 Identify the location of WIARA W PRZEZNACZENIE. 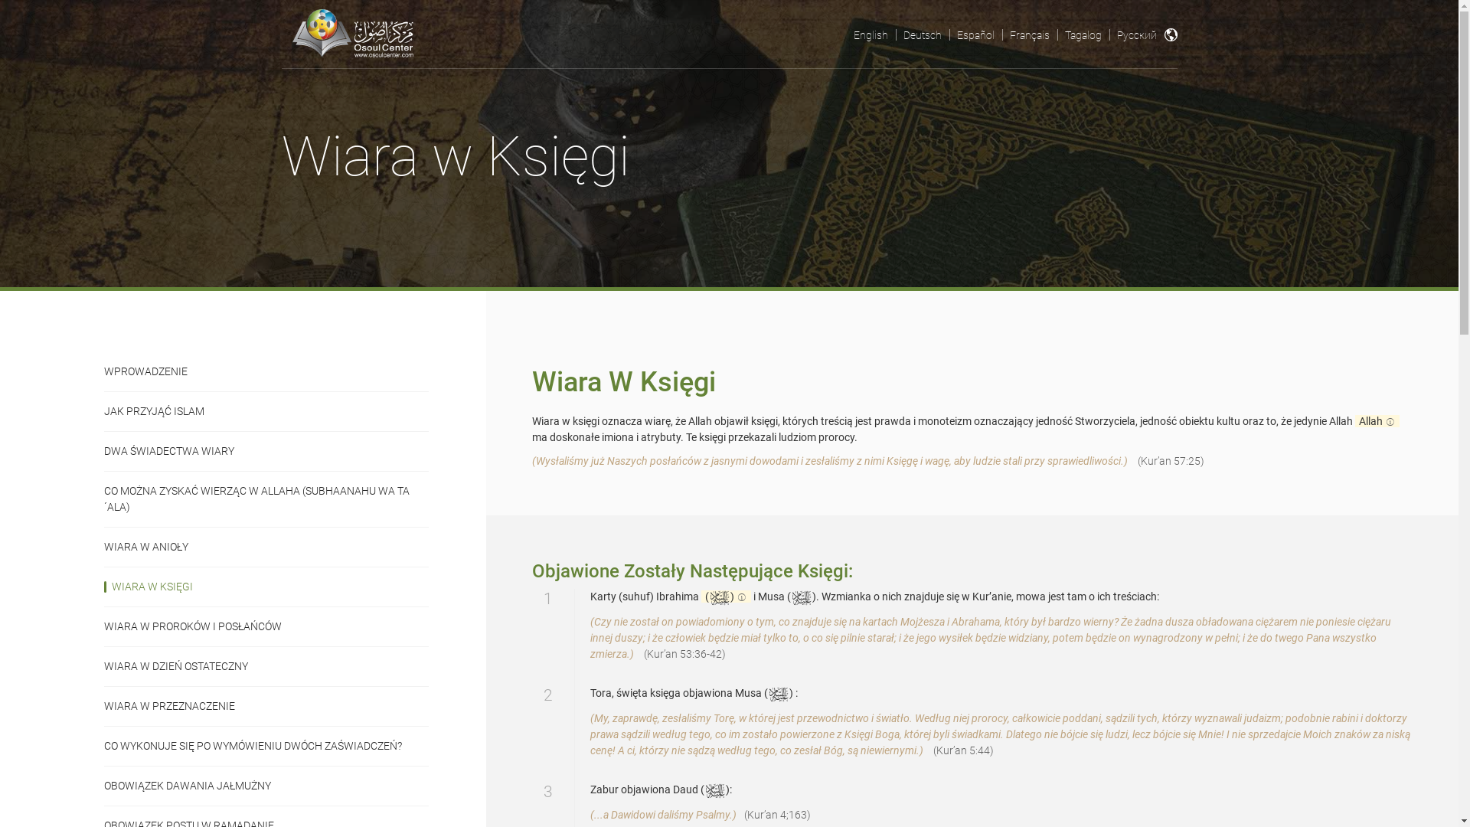
(266, 706).